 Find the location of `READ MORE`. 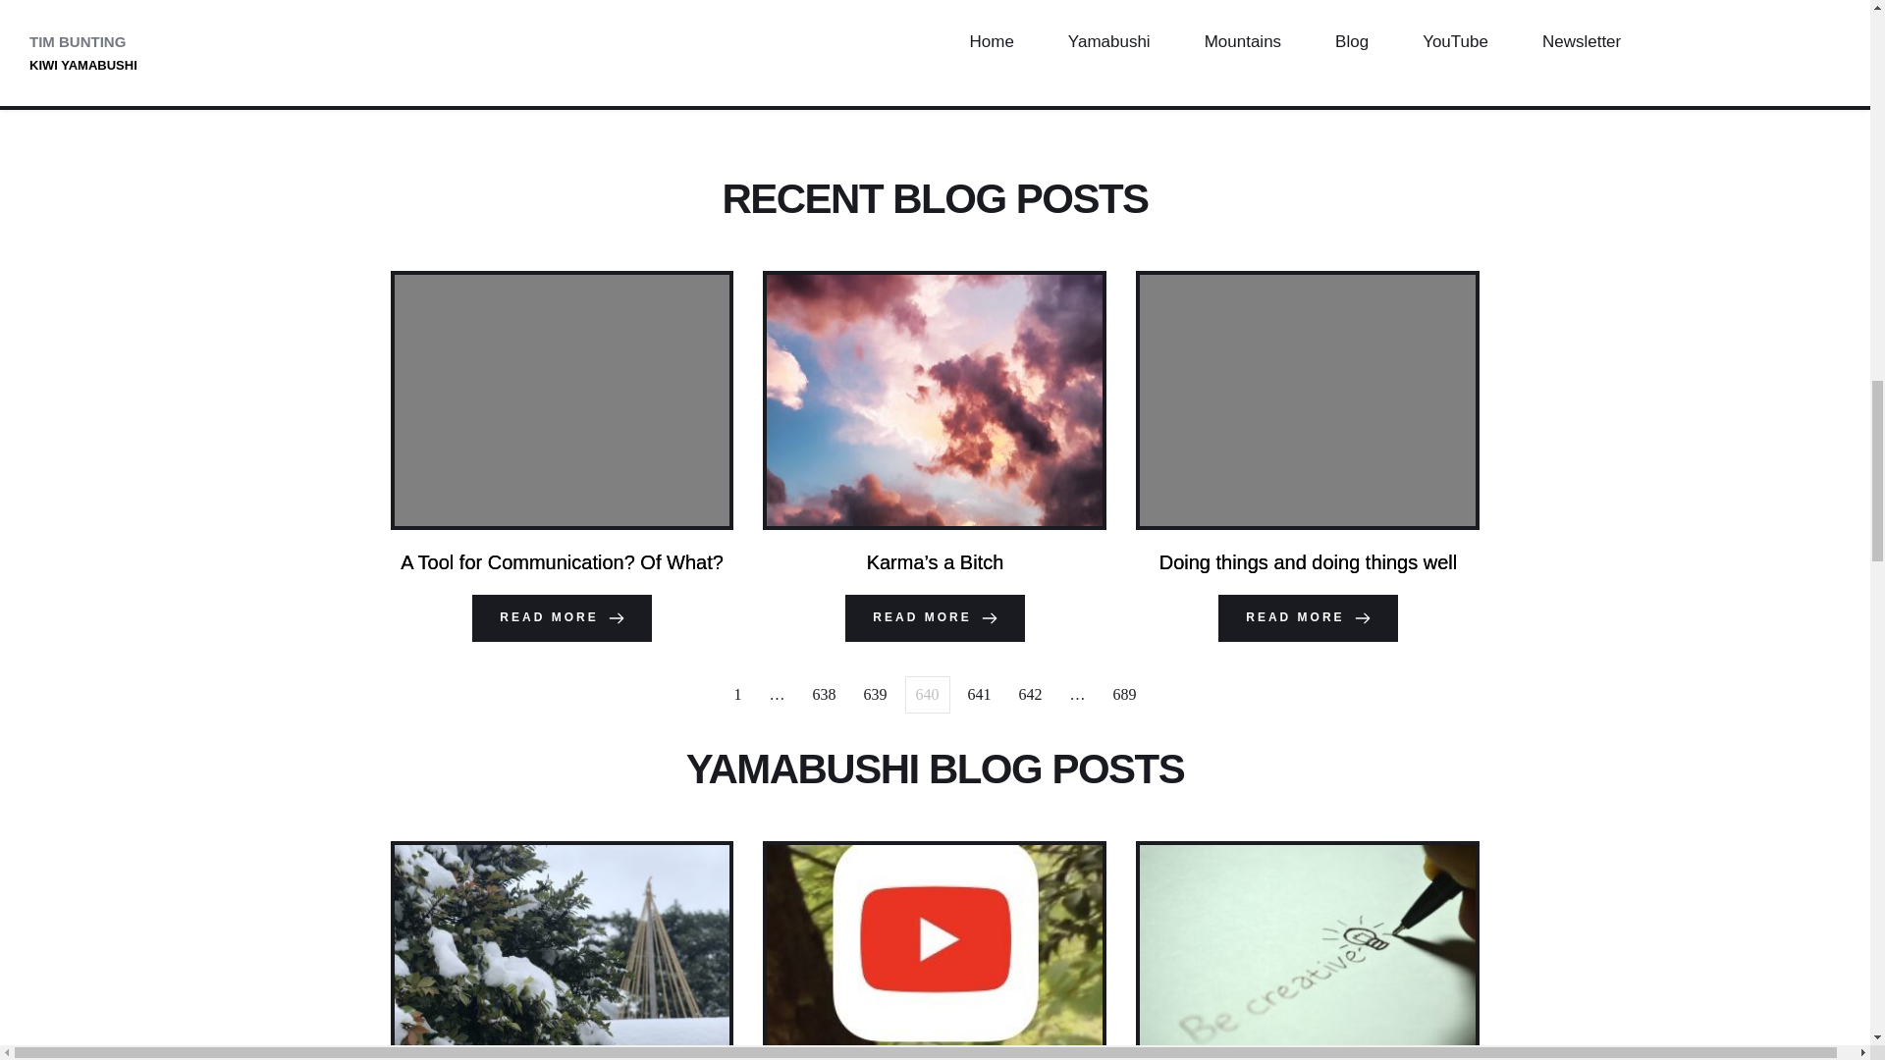

READ MORE is located at coordinates (934, 618).